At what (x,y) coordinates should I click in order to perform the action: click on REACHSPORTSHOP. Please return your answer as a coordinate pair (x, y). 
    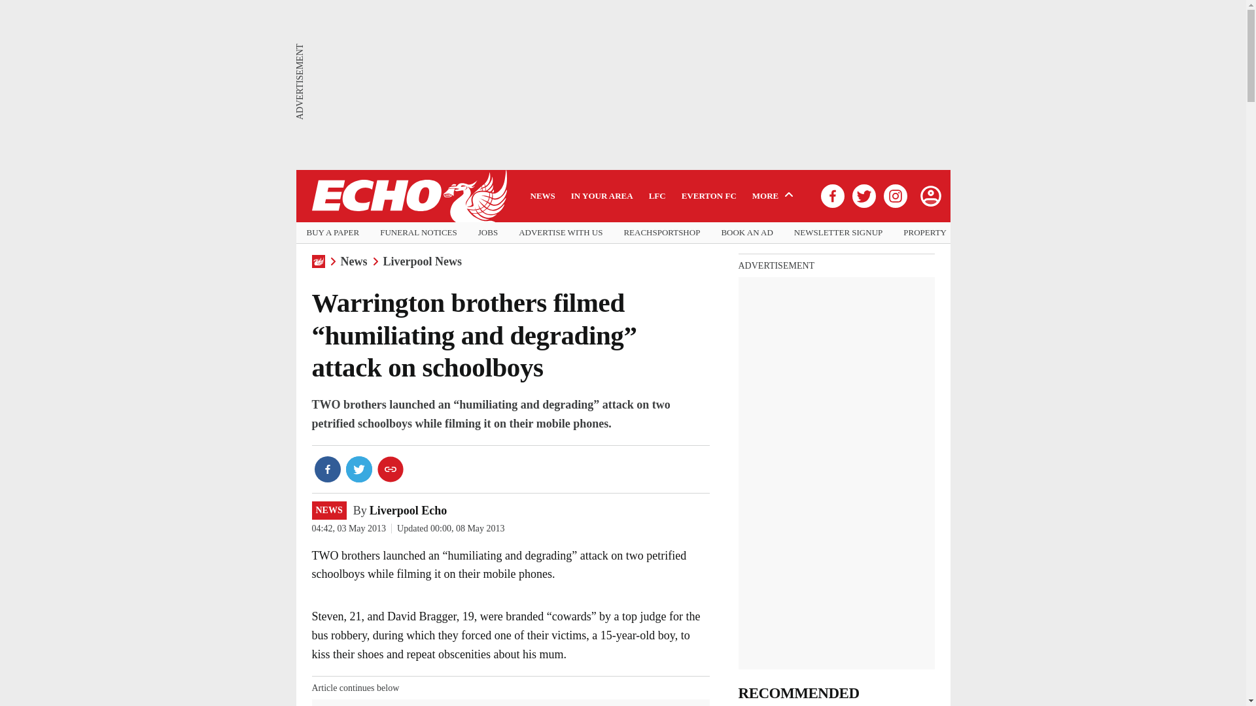
    Looking at the image, I should click on (661, 233).